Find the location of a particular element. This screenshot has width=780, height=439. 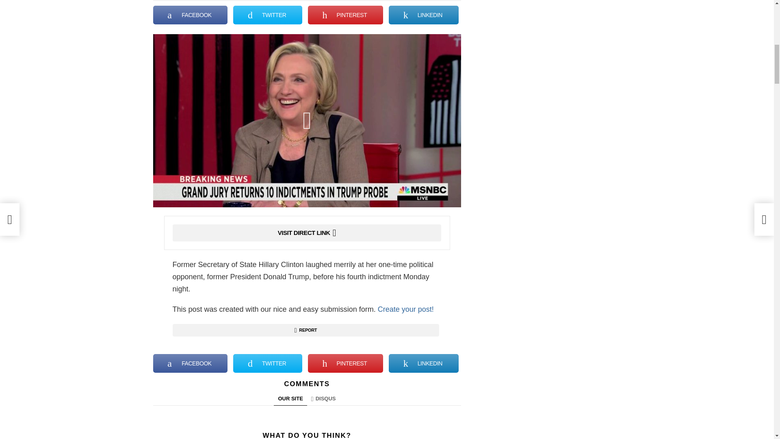

Share on Facebook is located at coordinates (190, 15).